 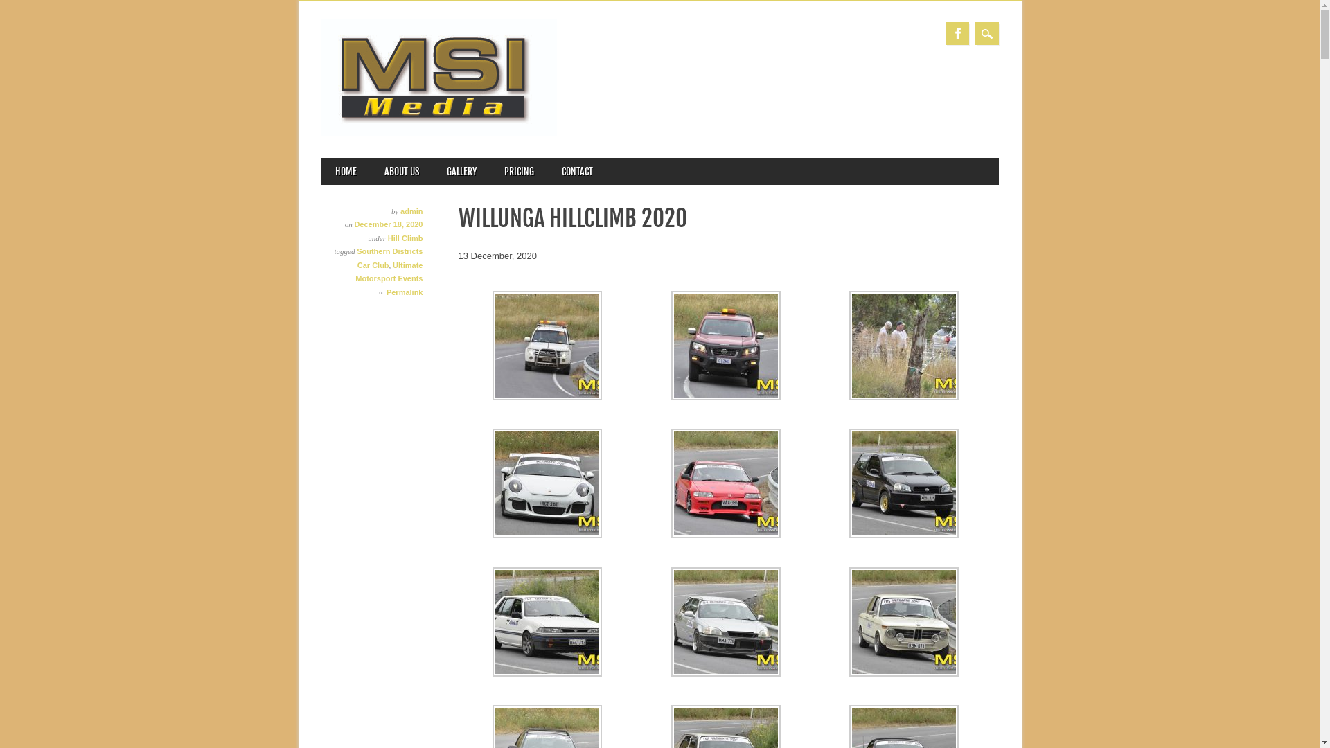 I want to click on GALLERY, so click(x=461, y=172).